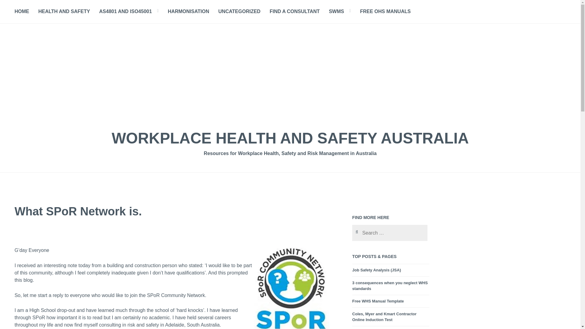  What do you see at coordinates (384, 317) in the screenshot?
I see `Coles, Myer and Kmart Contractor Online Induction Test` at bounding box center [384, 317].